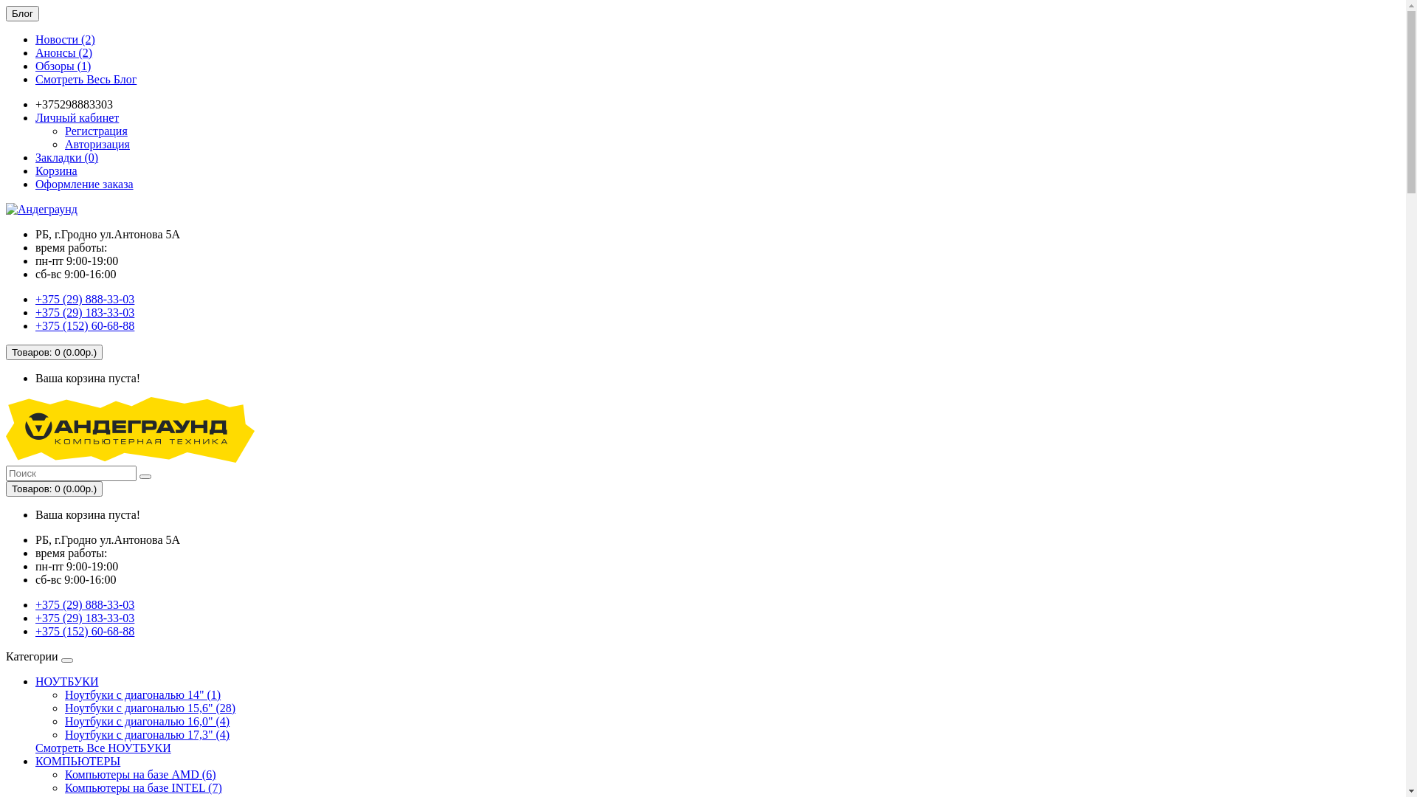 The height and width of the screenshot is (797, 1417). Describe the element at coordinates (85, 618) in the screenshot. I see `+375 (29) 183-33-03` at that location.